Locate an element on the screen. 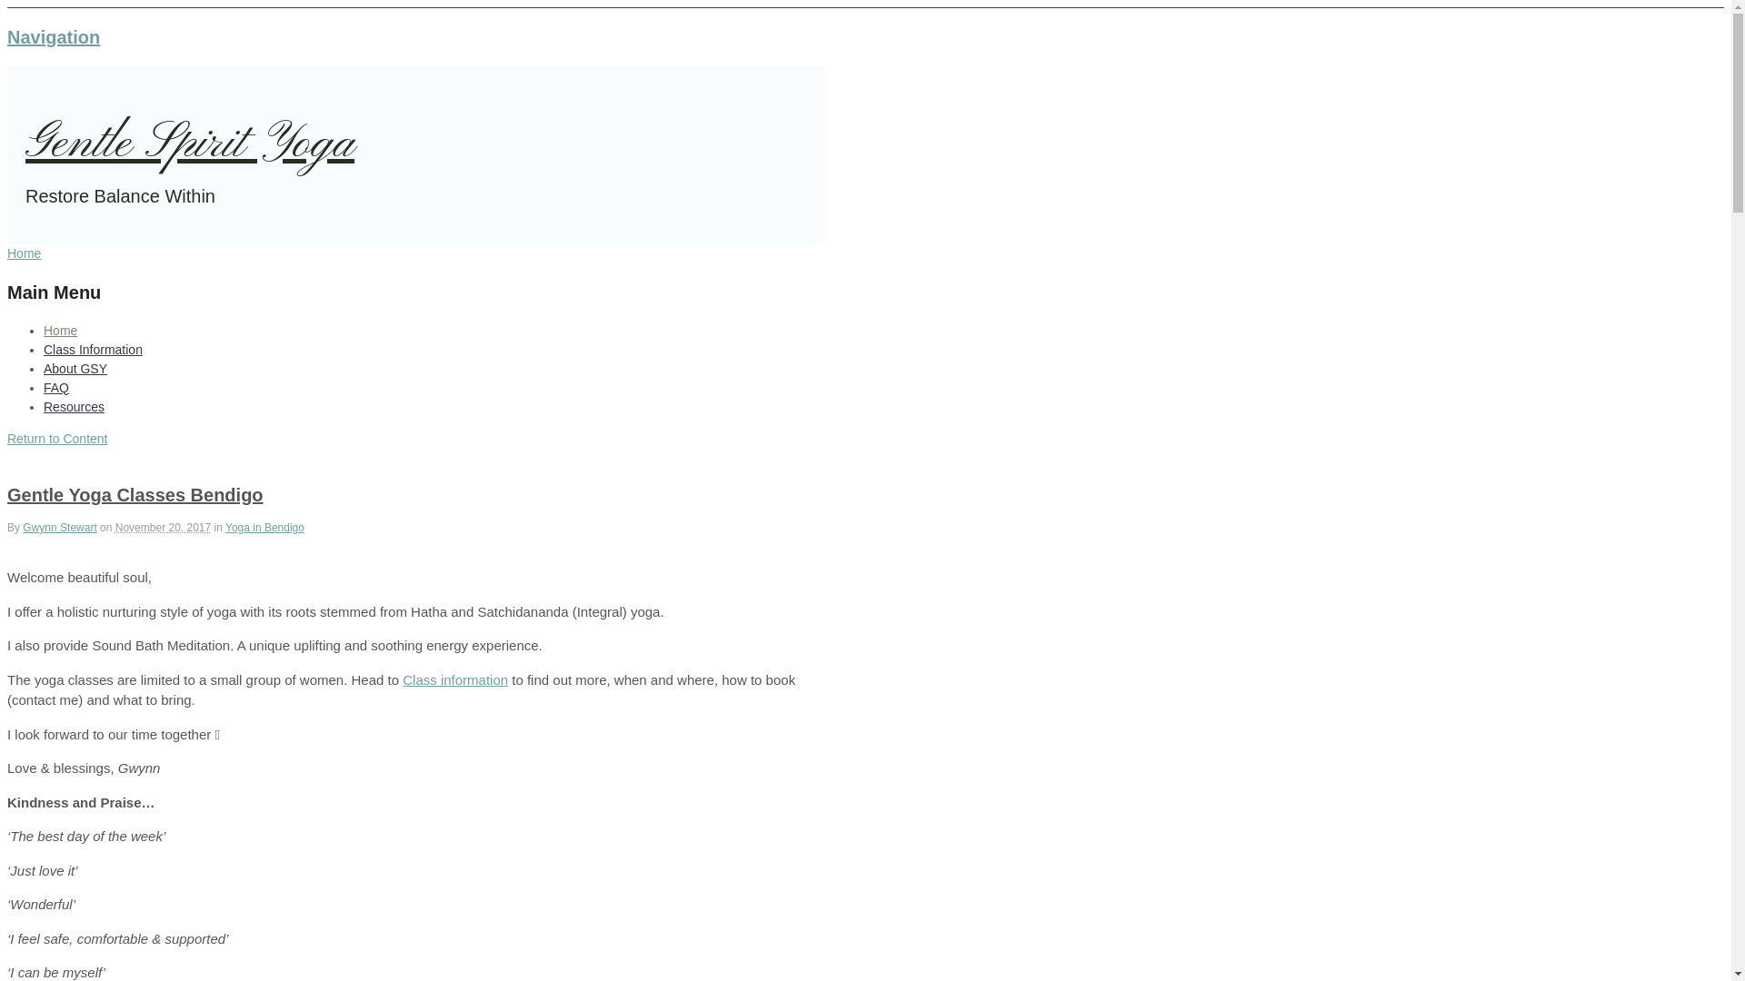 The height and width of the screenshot is (981, 1745). Gwynn Stewart is located at coordinates (60, 528).